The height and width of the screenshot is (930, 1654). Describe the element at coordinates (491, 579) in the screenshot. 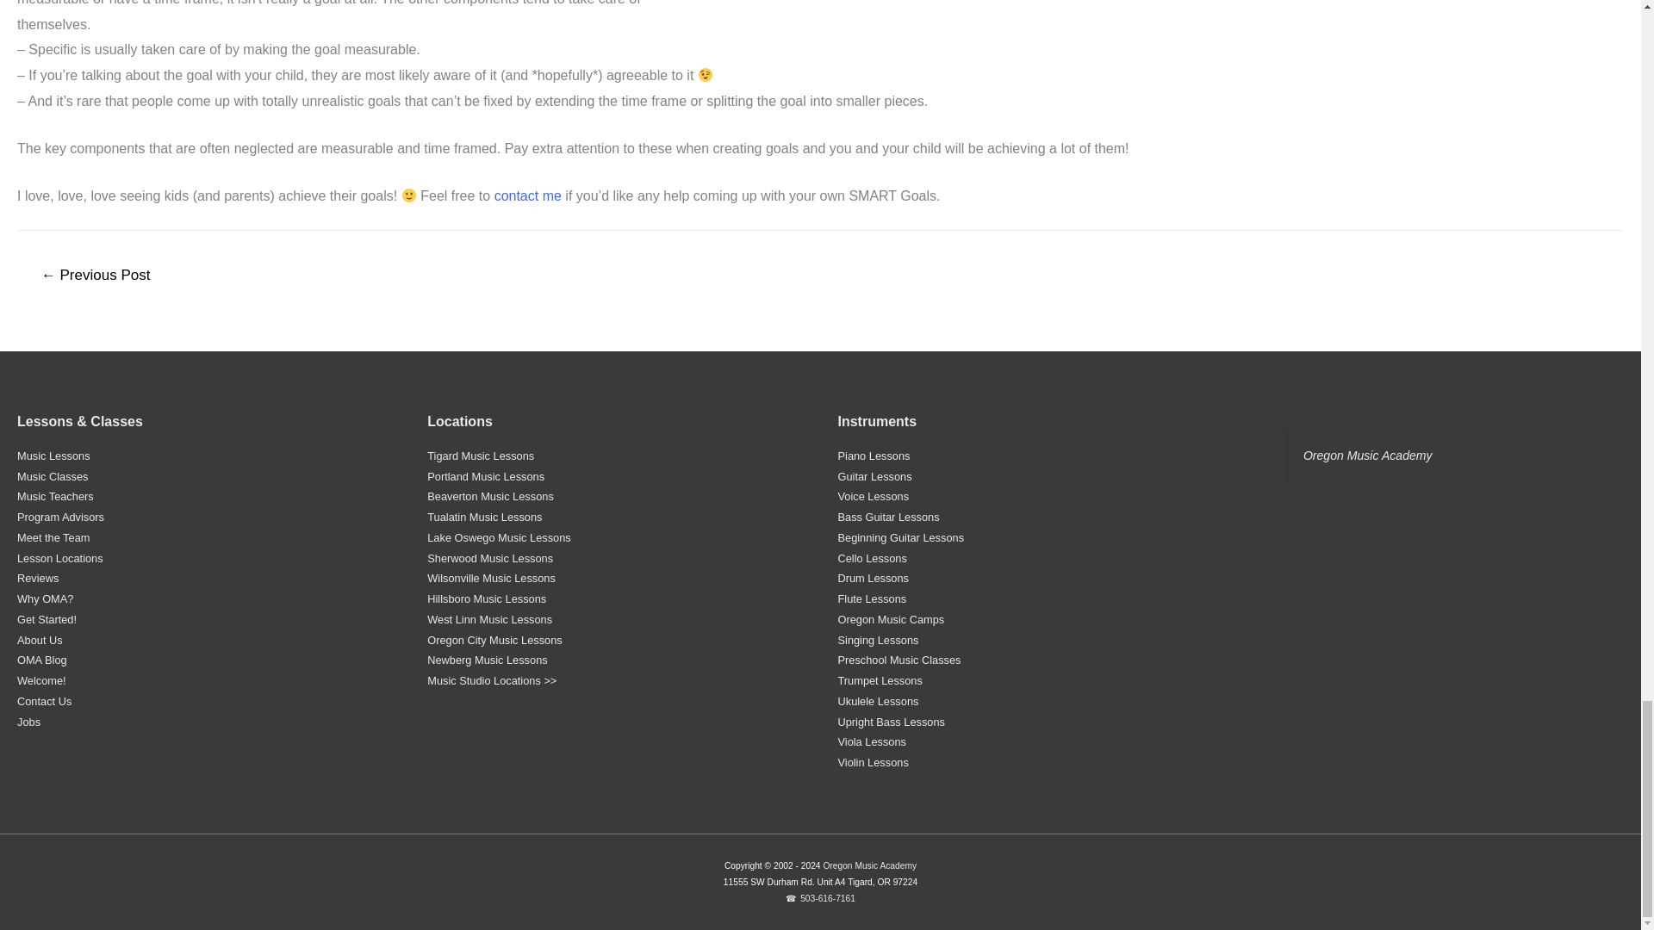

I see `Wilsonville Music Lessons` at that location.